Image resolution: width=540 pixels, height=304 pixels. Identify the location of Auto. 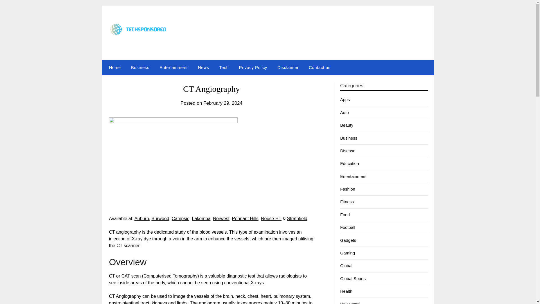
(344, 112).